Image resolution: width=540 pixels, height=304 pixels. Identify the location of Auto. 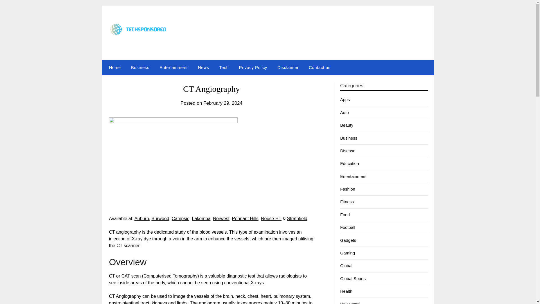
(344, 112).